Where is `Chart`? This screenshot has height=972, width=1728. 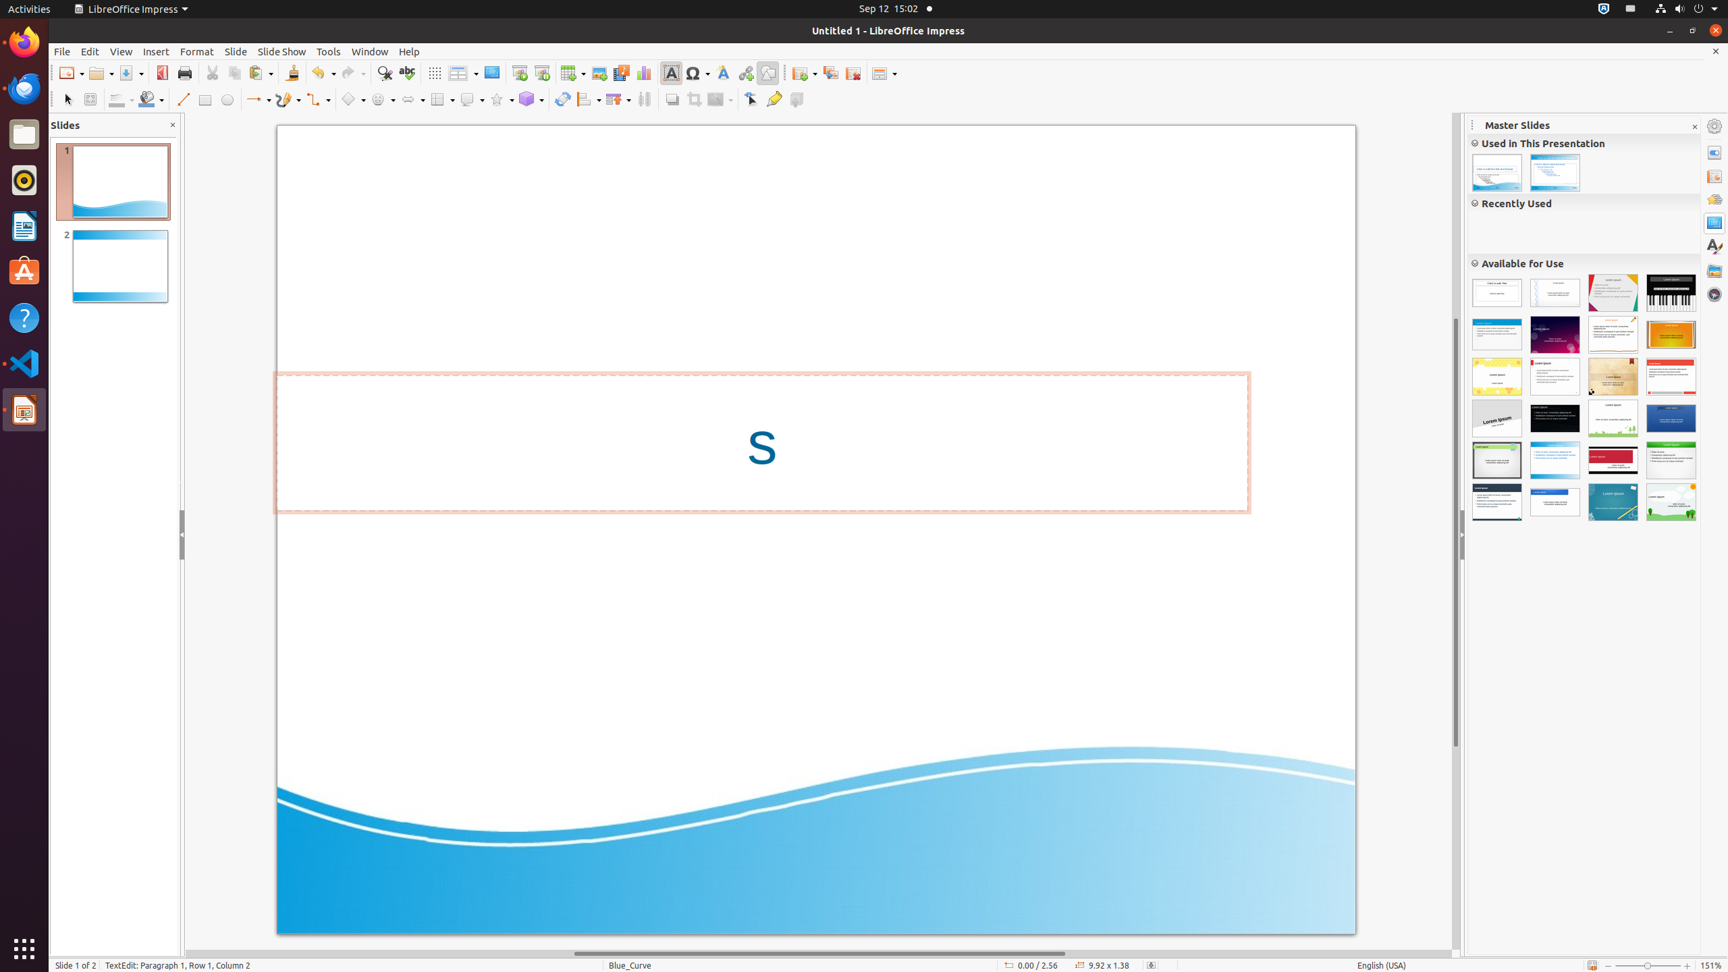 Chart is located at coordinates (644, 73).